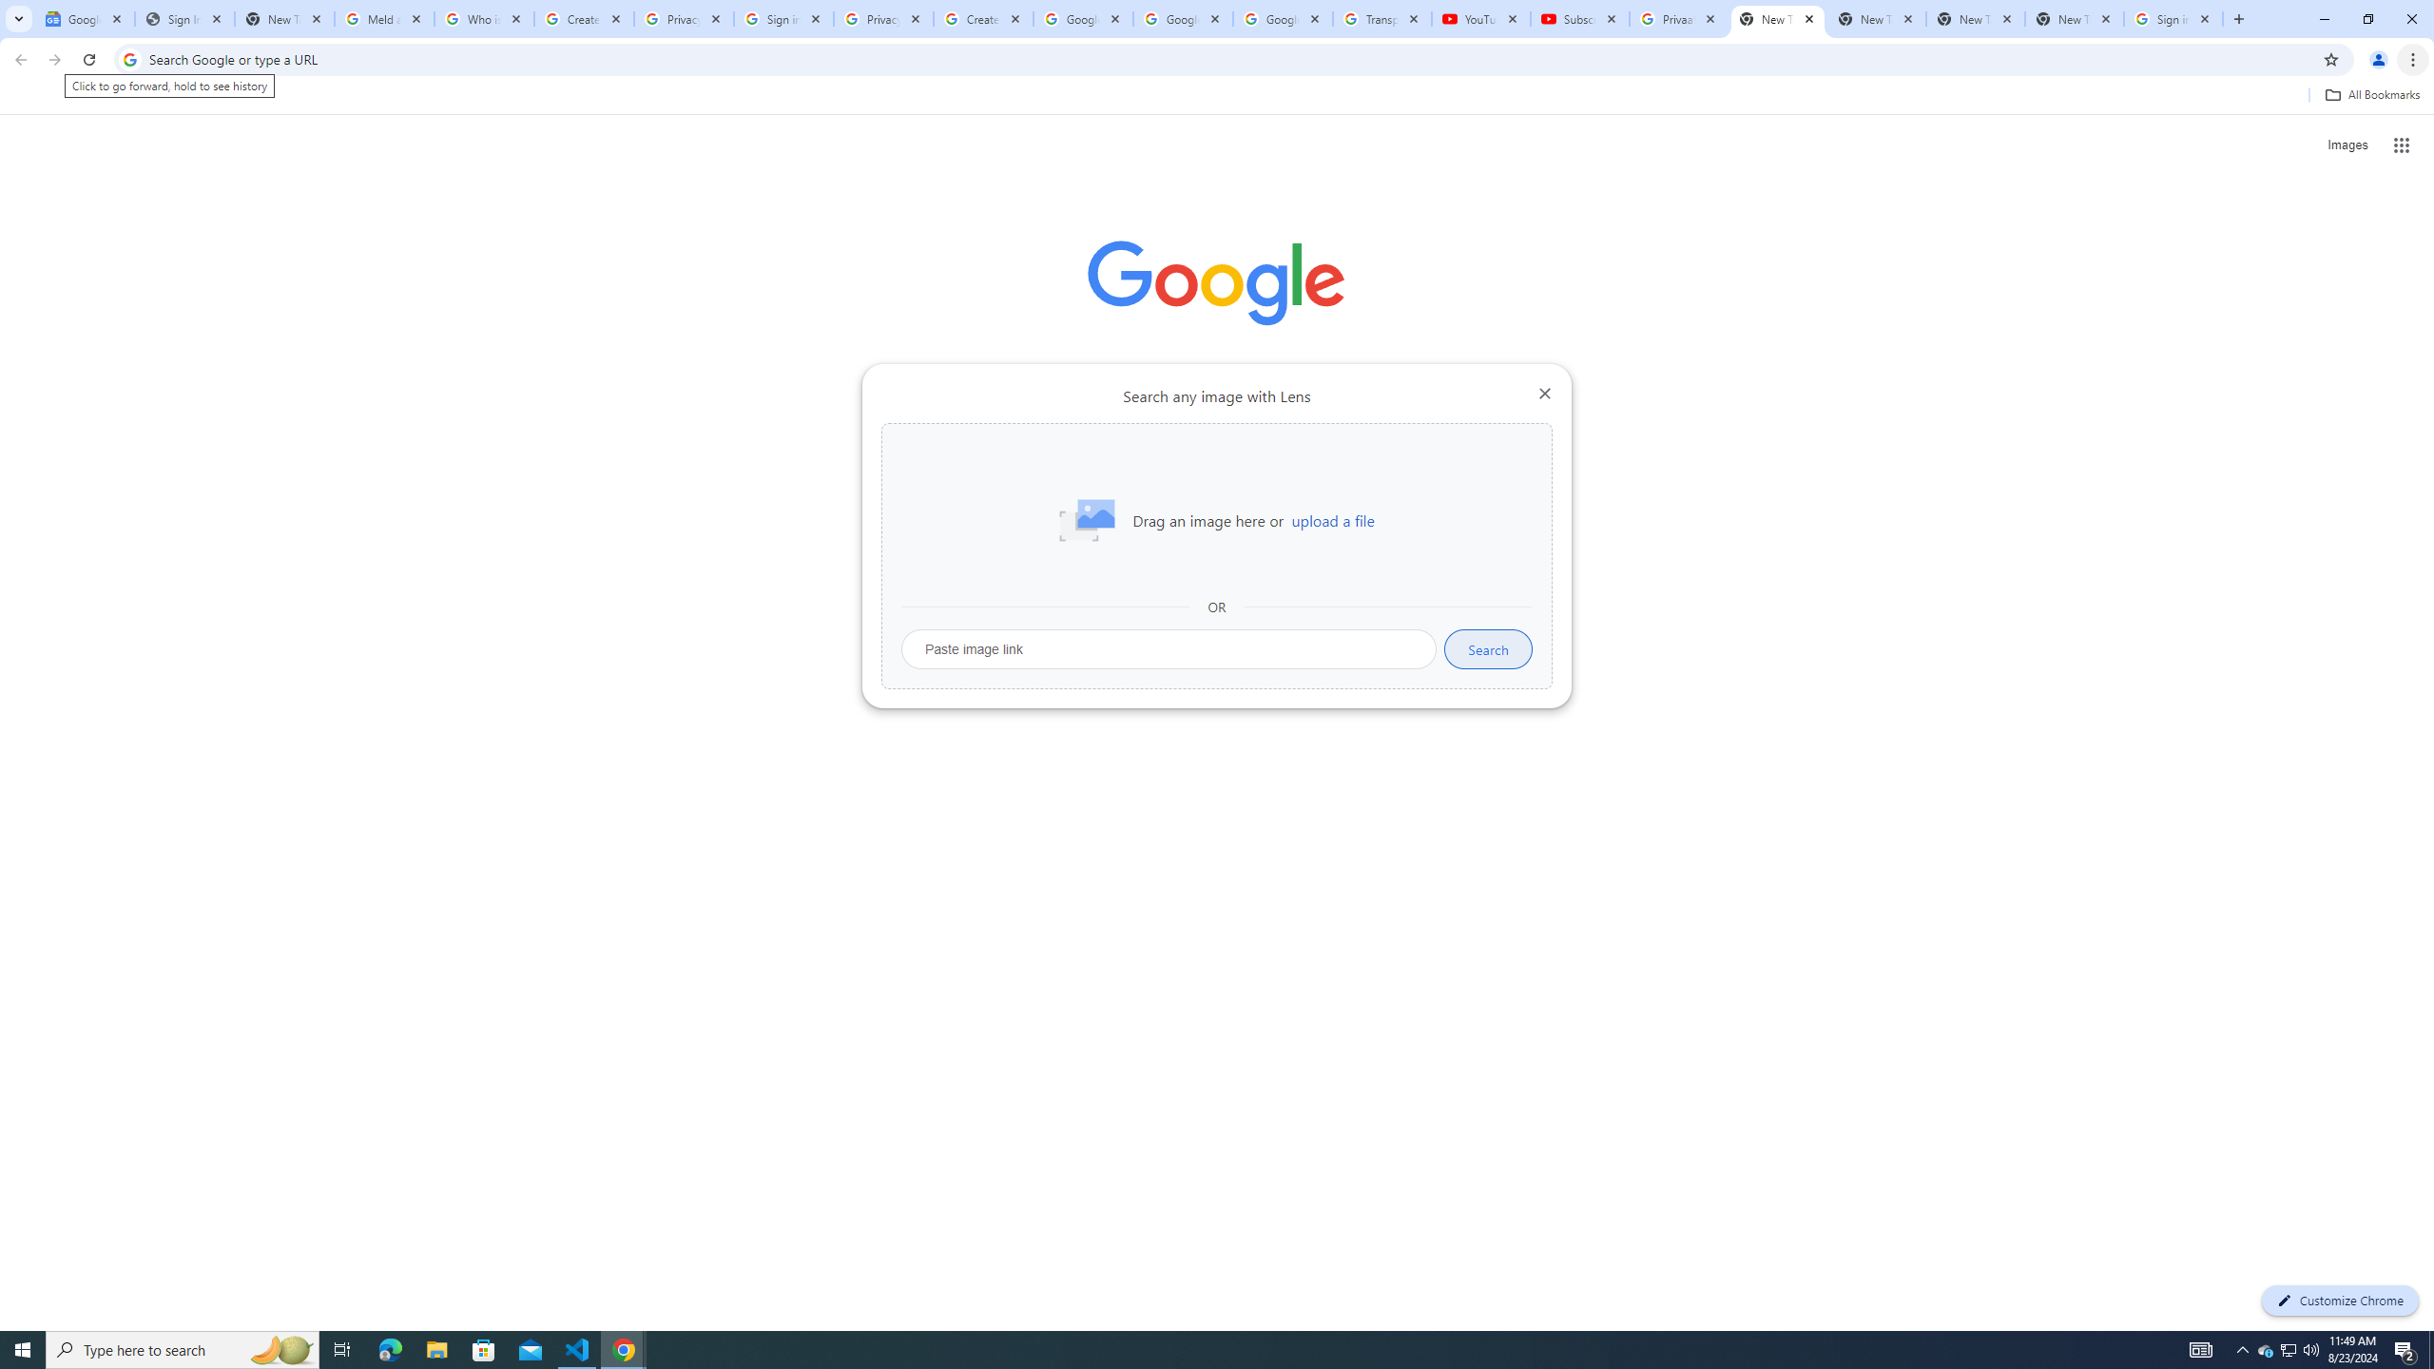 The height and width of the screenshot is (1369, 2434). Describe the element at coordinates (1362, 443) in the screenshot. I see `More actions for Sign in shortcut` at that location.